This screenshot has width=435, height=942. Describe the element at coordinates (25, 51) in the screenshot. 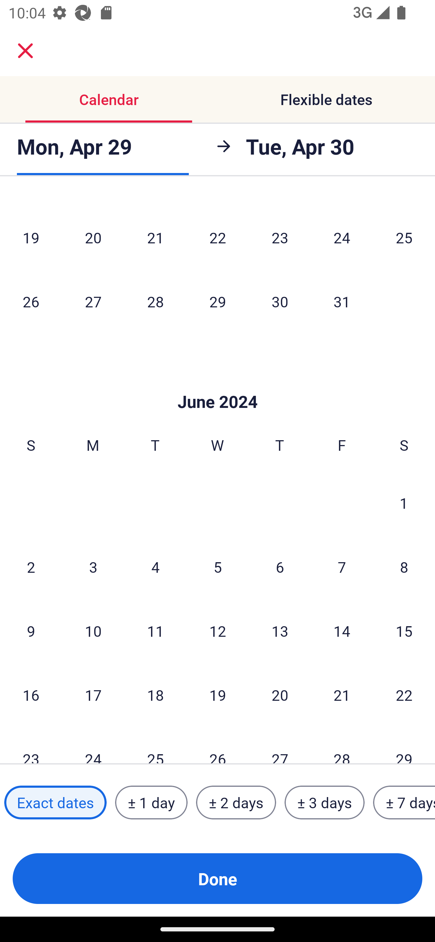

I see `close.` at that location.